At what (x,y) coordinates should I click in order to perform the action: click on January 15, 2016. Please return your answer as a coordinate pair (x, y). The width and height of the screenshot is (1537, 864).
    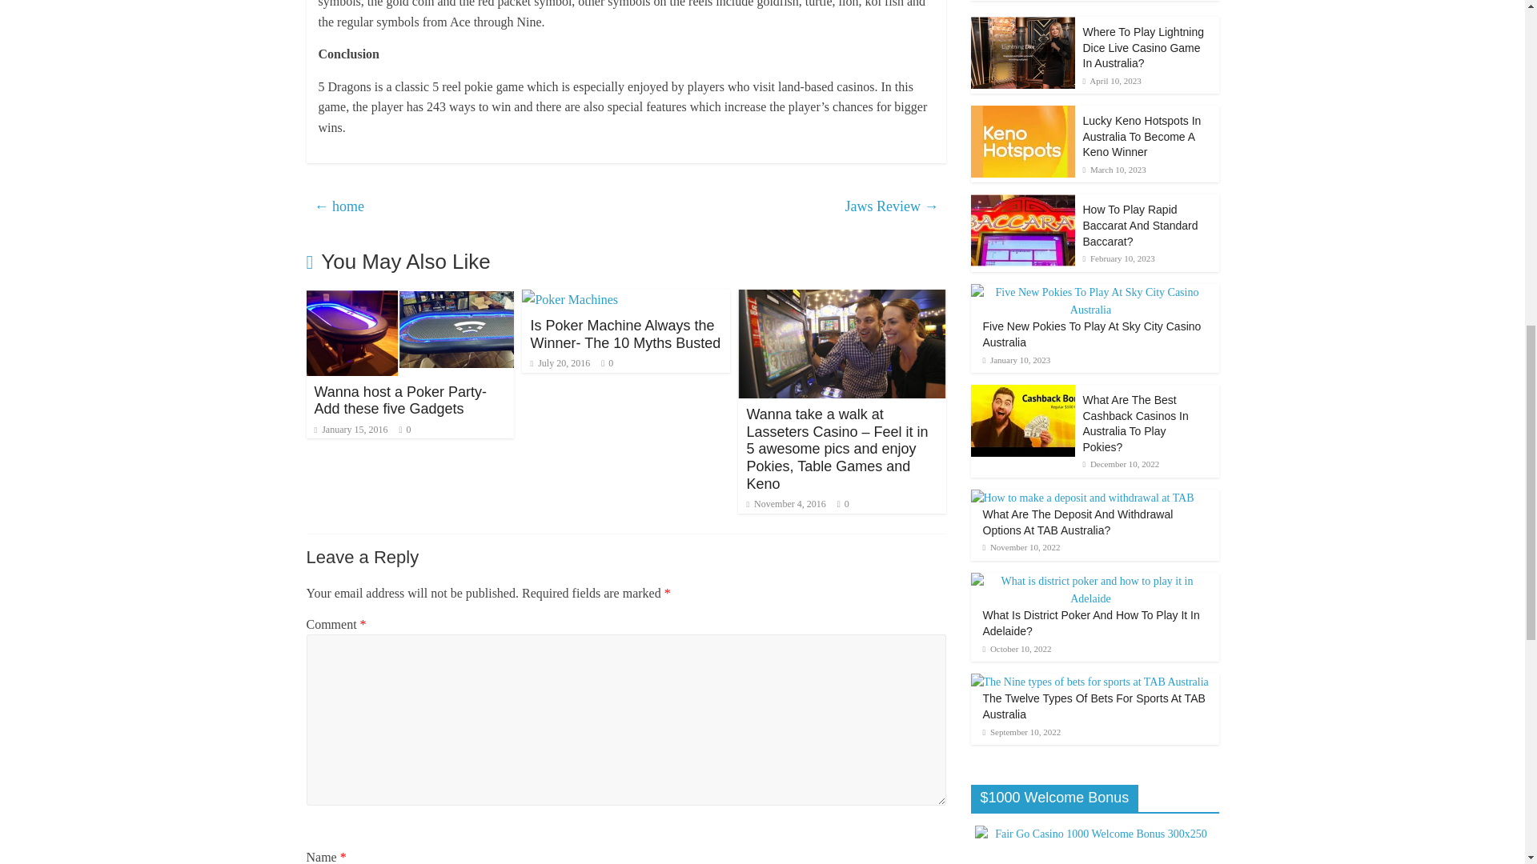
    Looking at the image, I should click on (350, 430).